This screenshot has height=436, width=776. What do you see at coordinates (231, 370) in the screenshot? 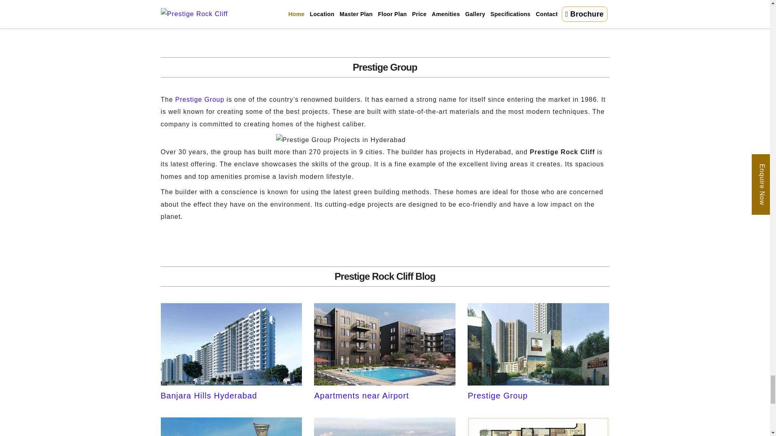
I see `Banjara Hills Hyderabad` at bounding box center [231, 370].